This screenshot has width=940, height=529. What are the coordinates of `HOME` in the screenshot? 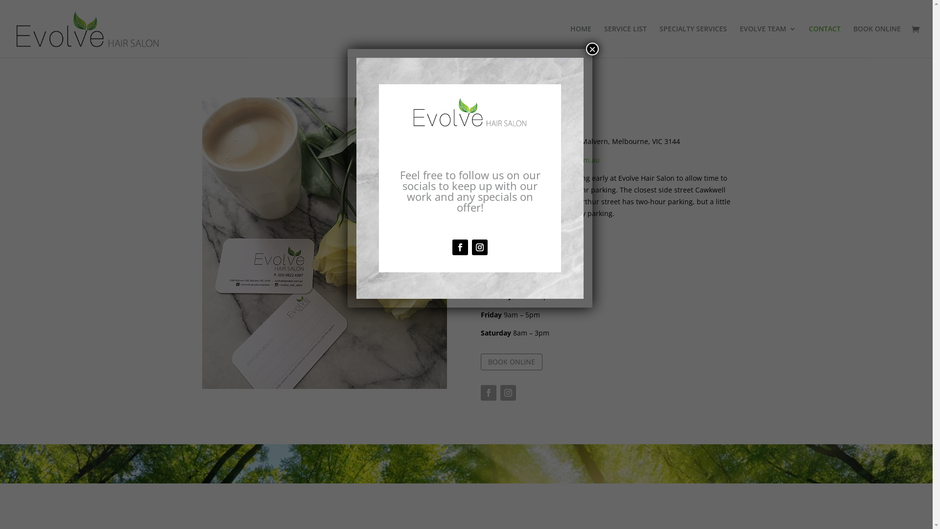 It's located at (581, 42).